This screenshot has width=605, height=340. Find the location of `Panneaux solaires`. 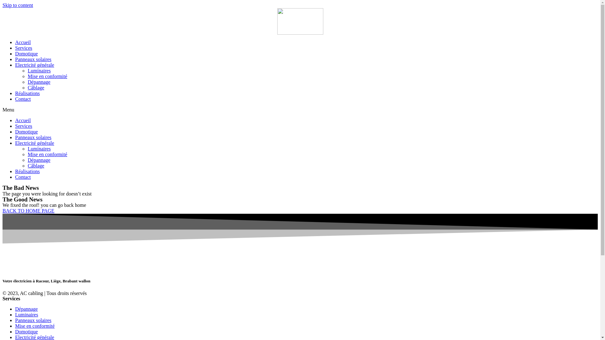

Panneaux solaires is located at coordinates (33, 59).